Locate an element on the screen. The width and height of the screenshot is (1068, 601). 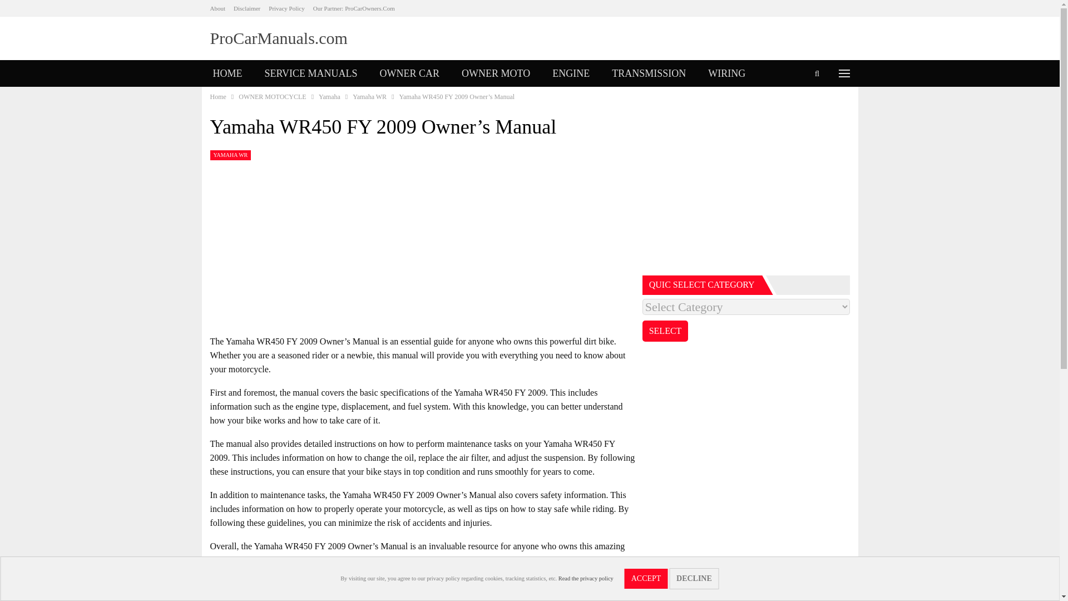
OWNER MOTOCYCLE is located at coordinates (271, 97).